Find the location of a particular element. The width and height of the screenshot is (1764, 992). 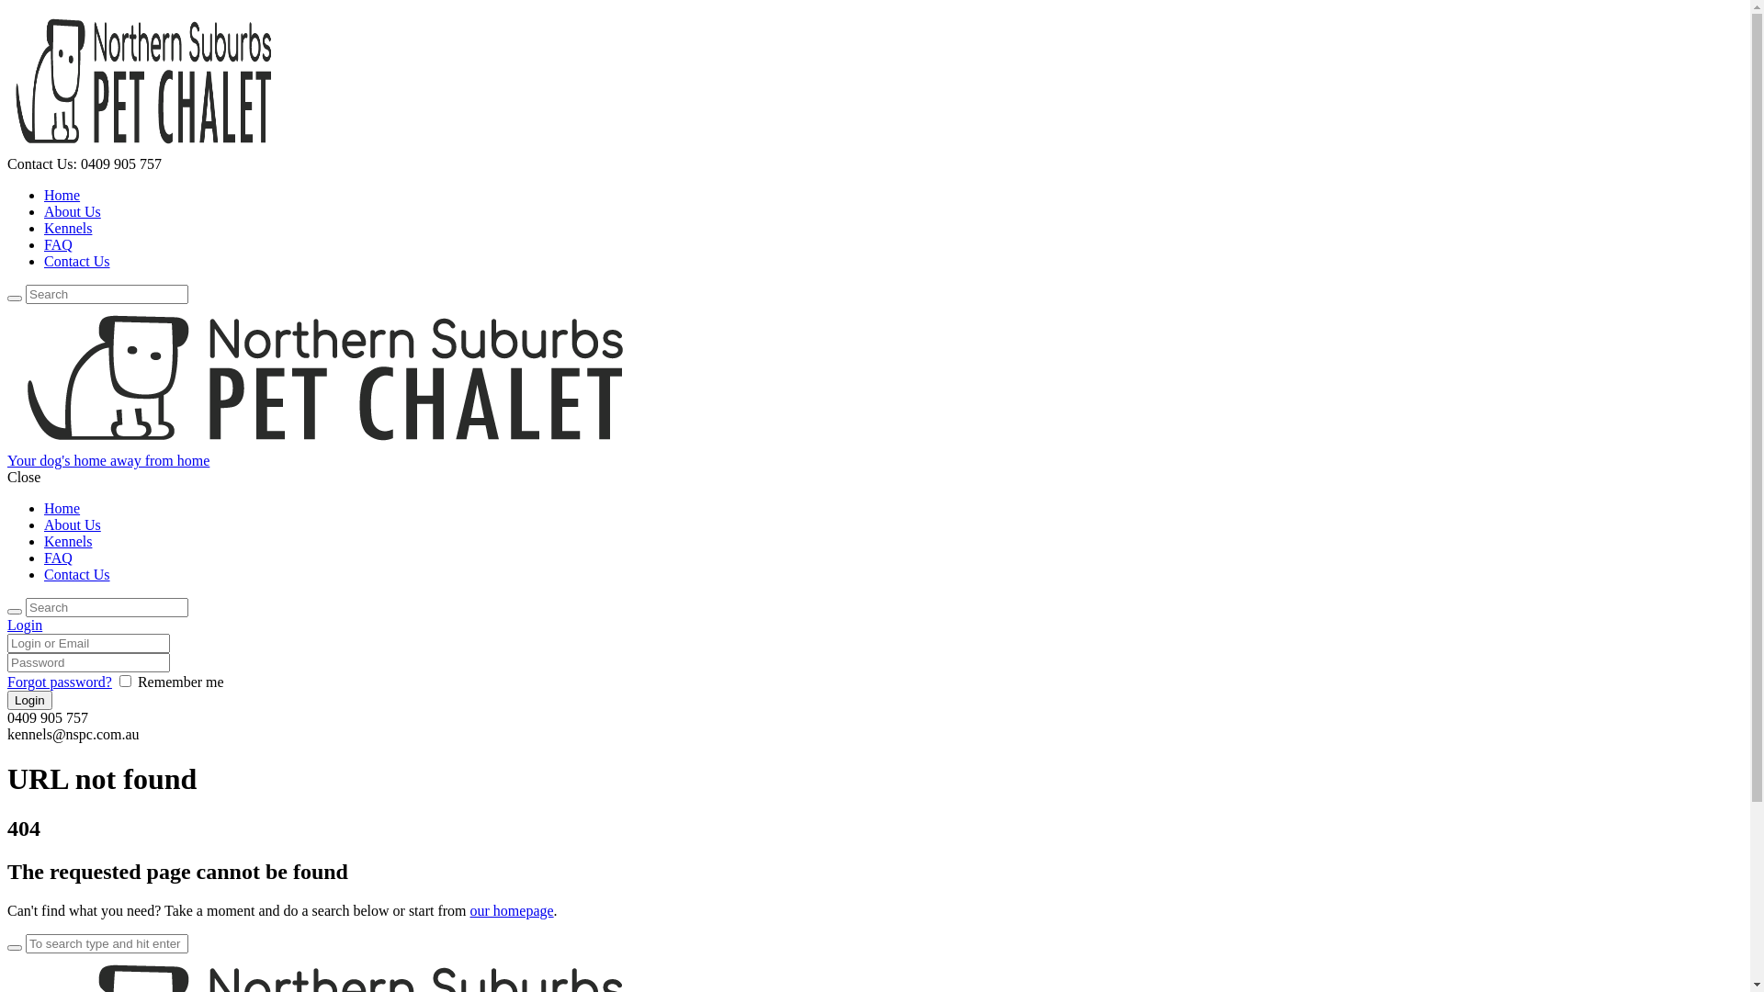

About Us is located at coordinates (73, 525).